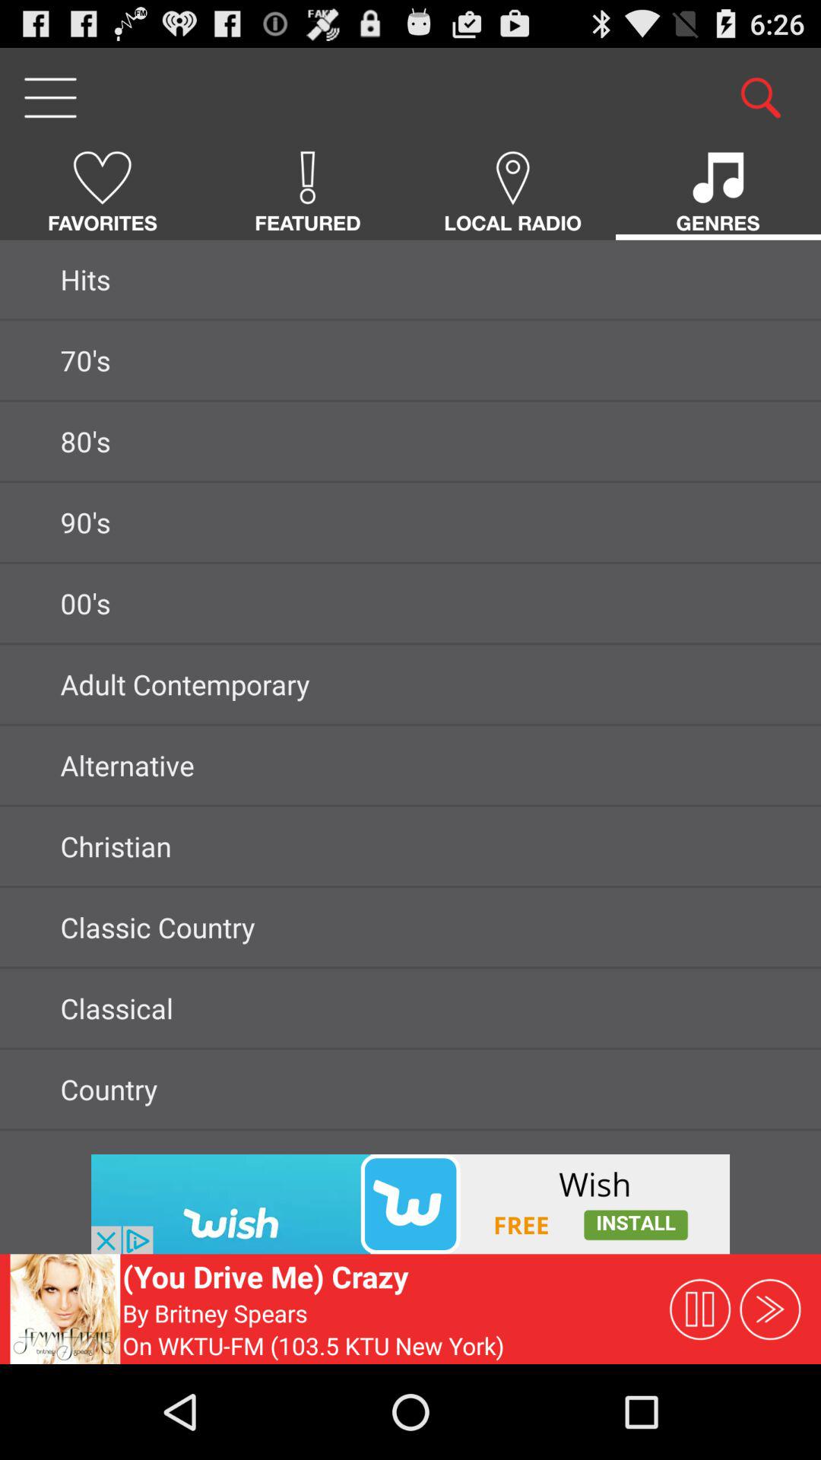  What do you see at coordinates (410, 1204) in the screenshot?
I see `advertisements are displayed` at bounding box center [410, 1204].